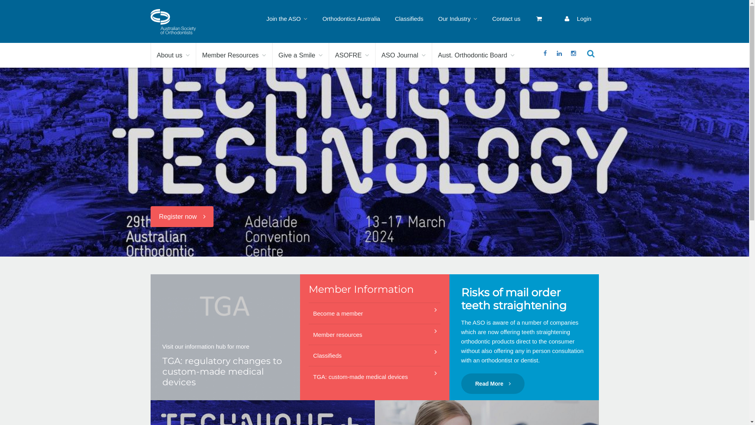 The width and height of the screenshot is (755, 425). Describe the element at coordinates (287, 18) in the screenshot. I see `Join the ASO` at that location.